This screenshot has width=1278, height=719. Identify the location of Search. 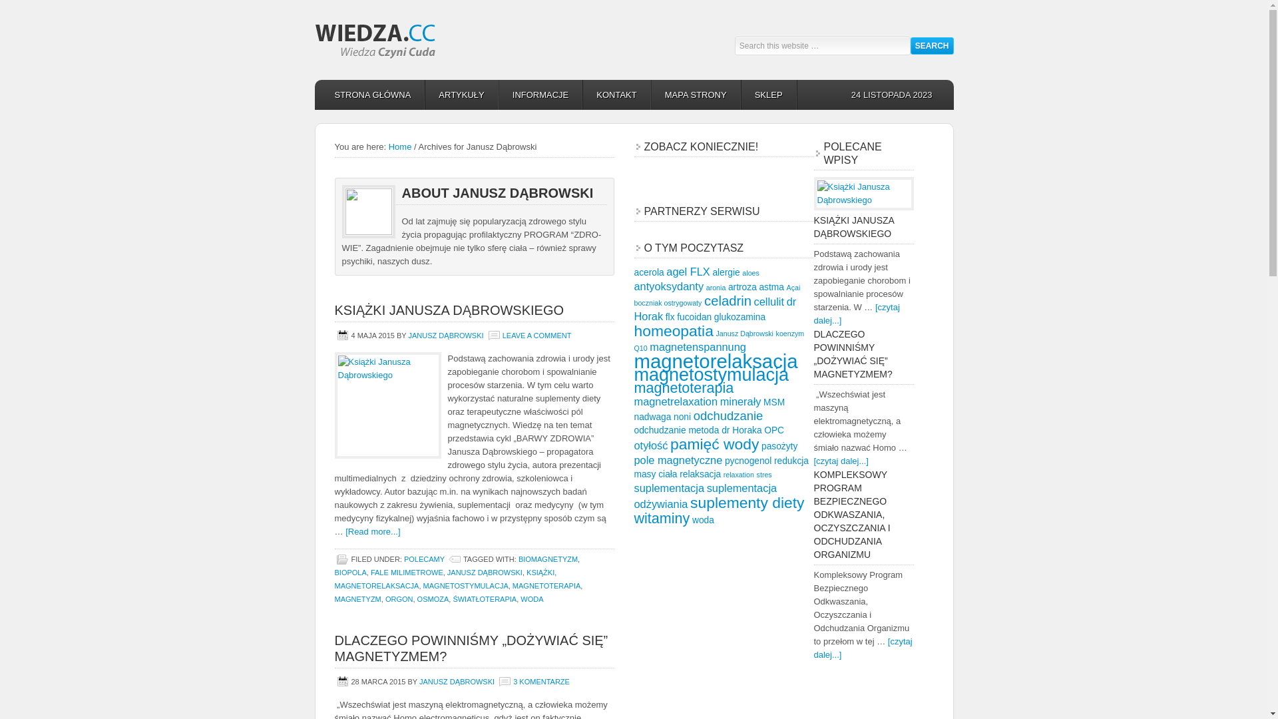
(932, 46).